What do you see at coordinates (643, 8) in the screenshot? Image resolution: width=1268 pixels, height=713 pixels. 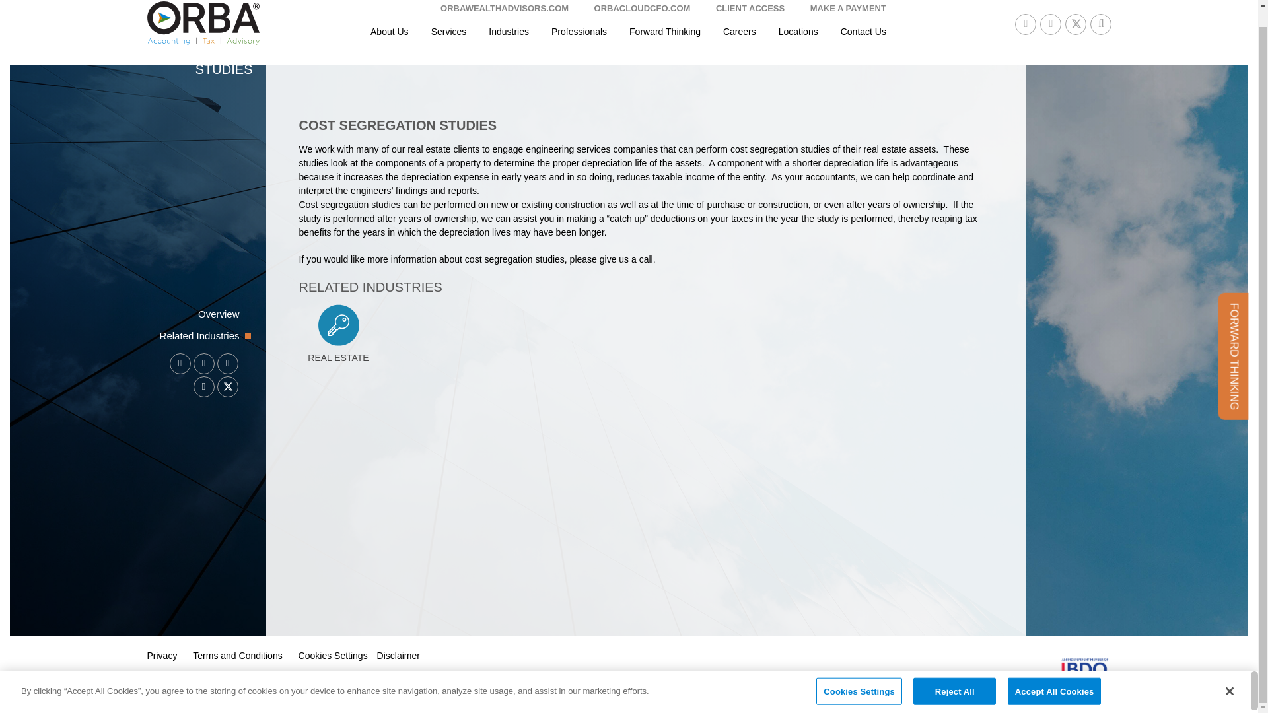 I see `Services` at bounding box center [643, 8].